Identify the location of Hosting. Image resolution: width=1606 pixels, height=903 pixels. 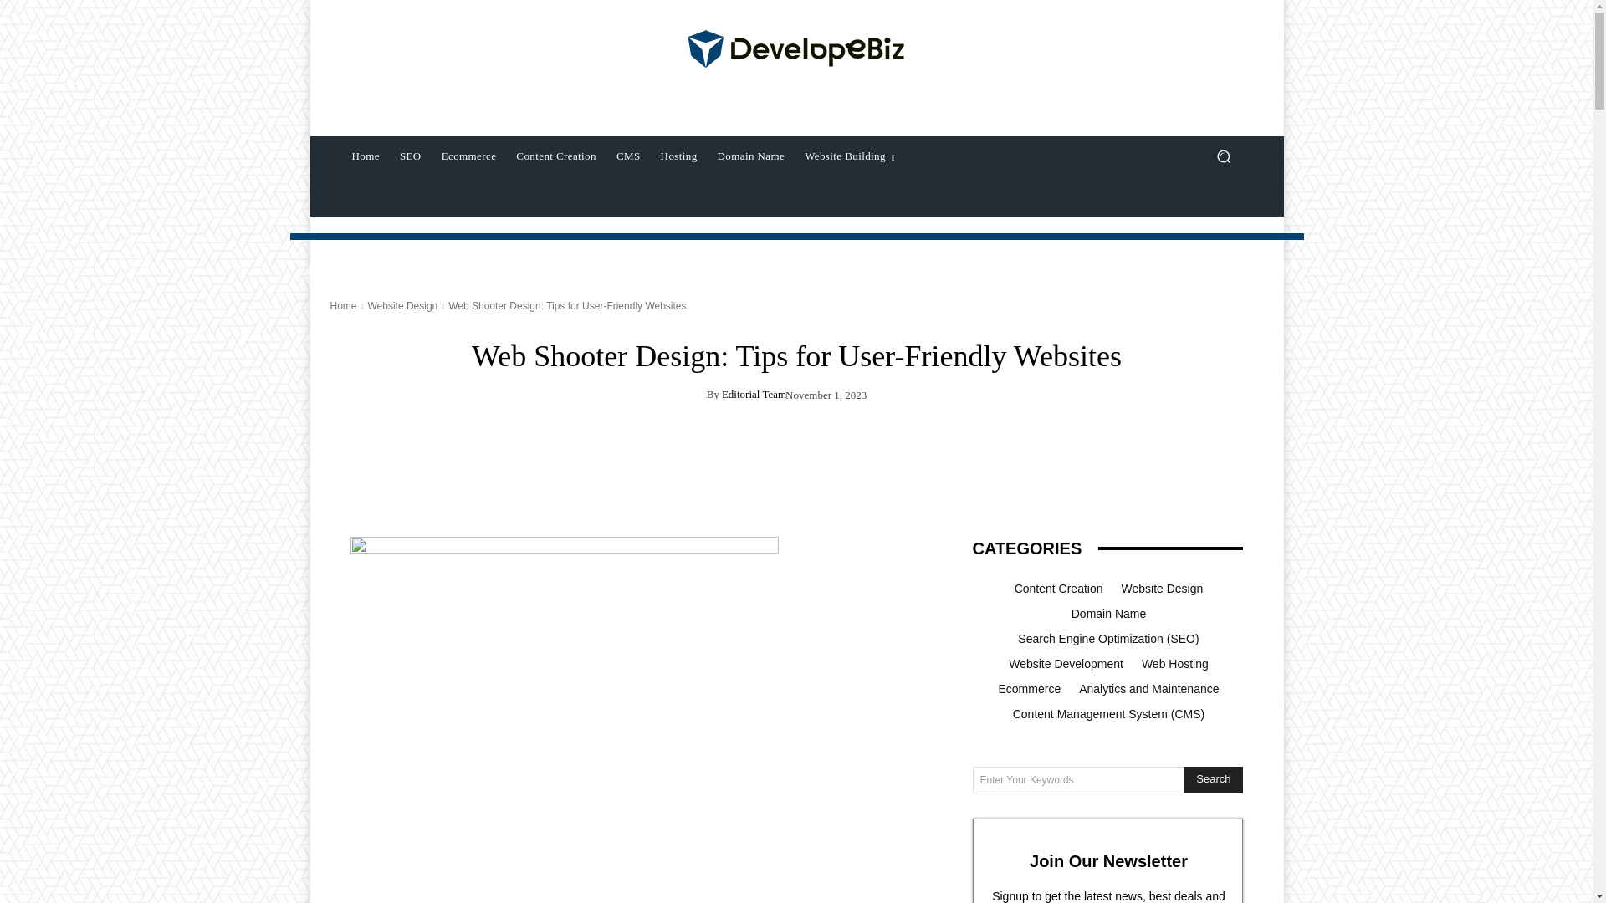
(679, 156).